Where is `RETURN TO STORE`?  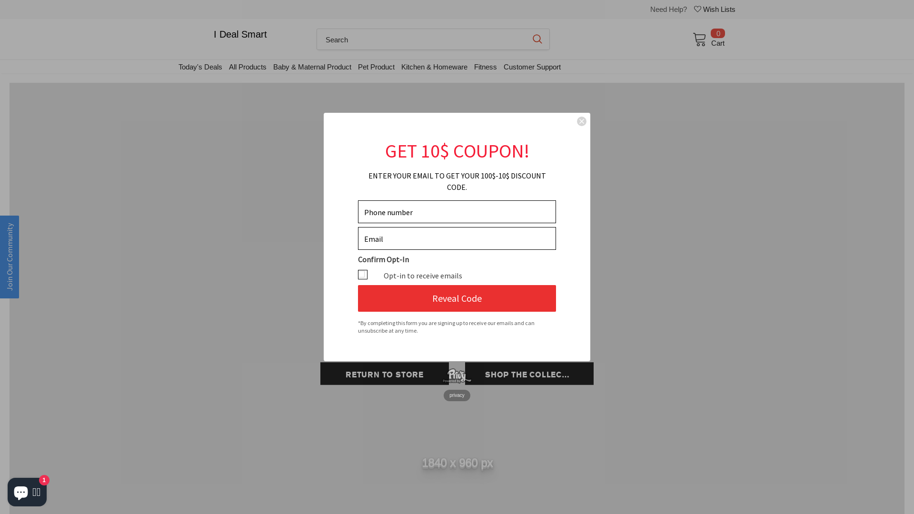
RETURN TO STORE is located at coordinates (381, 373).